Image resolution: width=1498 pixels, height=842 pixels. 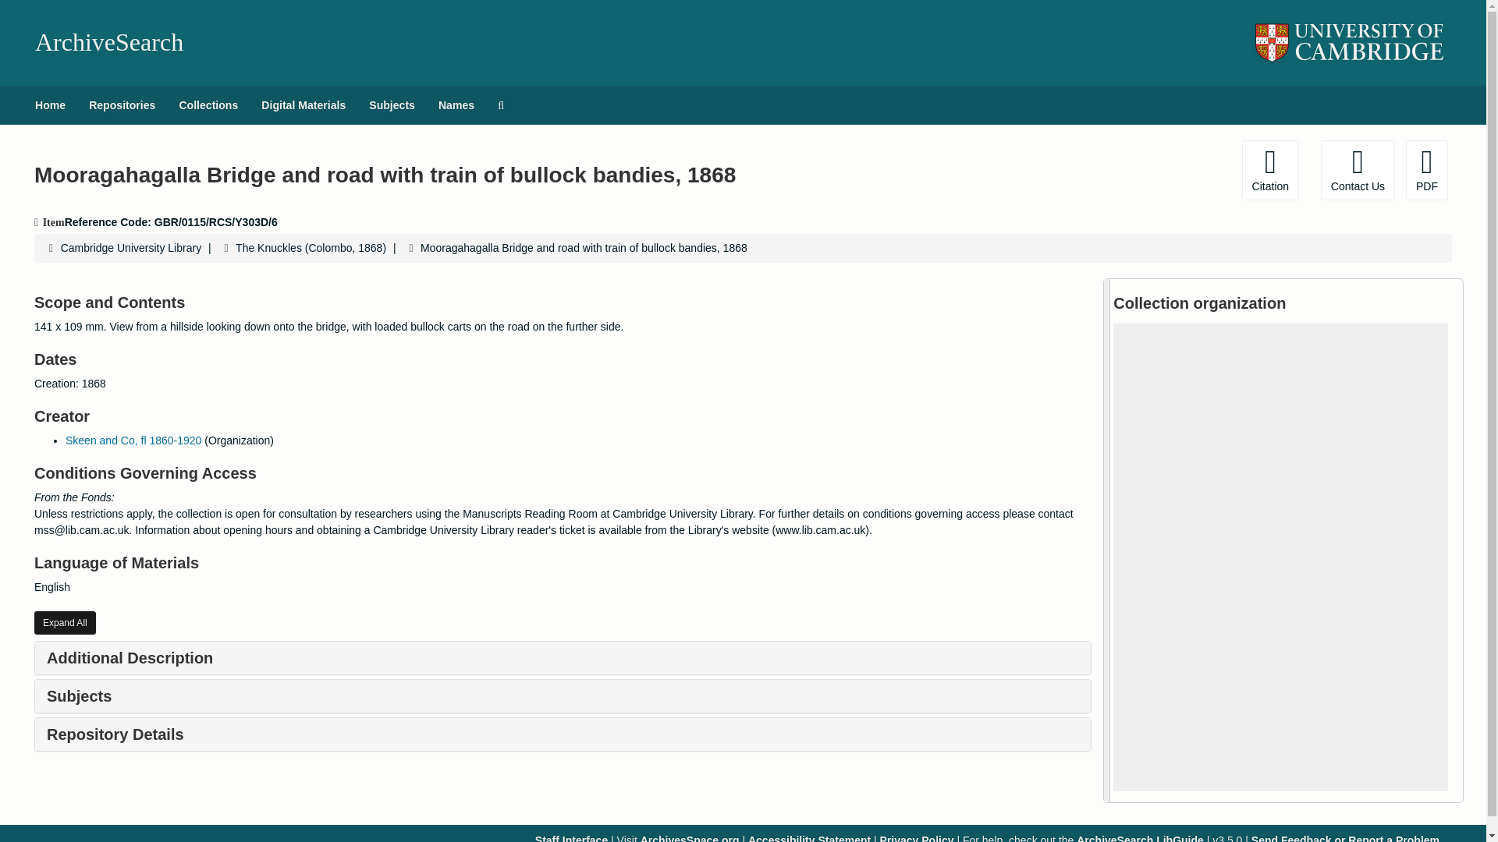 What do you see at coordinates (65, 623) in the screenshot?
I see `Expand All` at bounding box center [65, 623].